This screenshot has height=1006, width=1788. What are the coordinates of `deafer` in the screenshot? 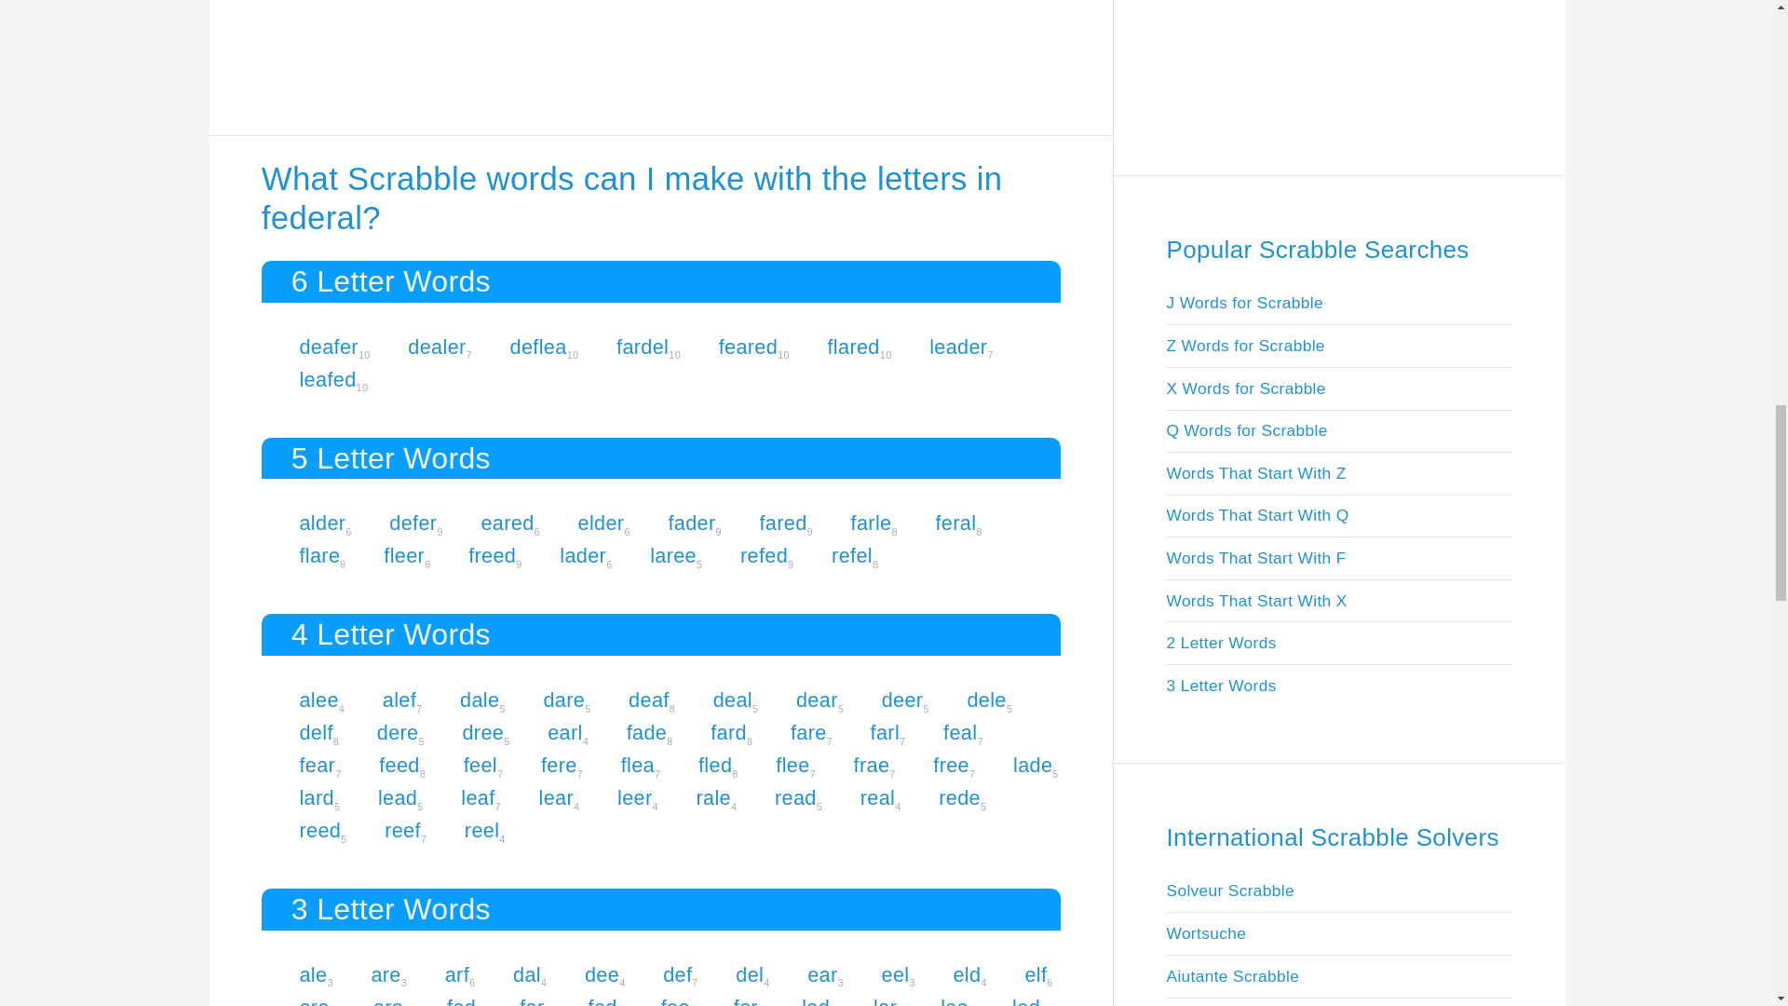 It's located at (328, 347).